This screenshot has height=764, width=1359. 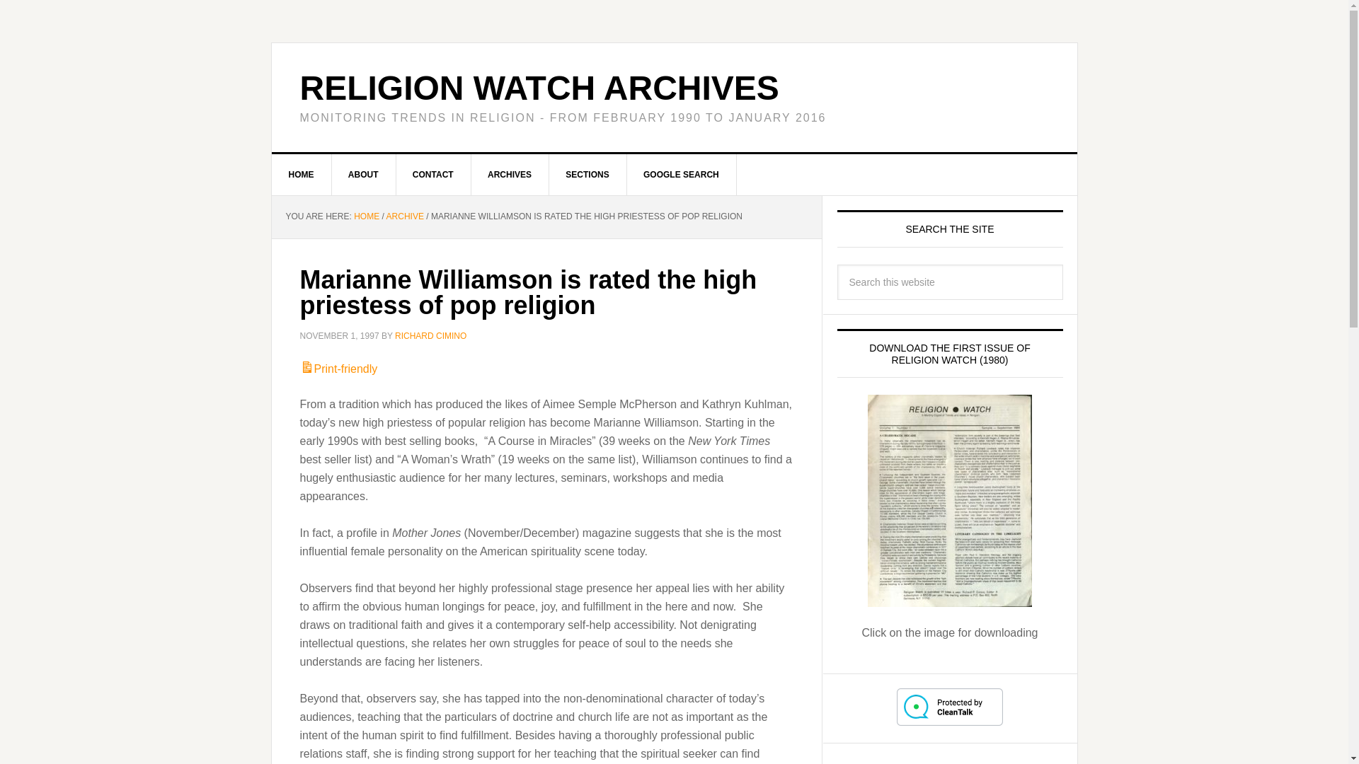 I want to click on HOME, so click(x=302, y=175).